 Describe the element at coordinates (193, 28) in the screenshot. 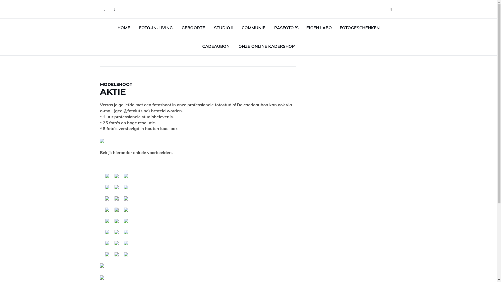

I see `GEBOORTE` at that location.